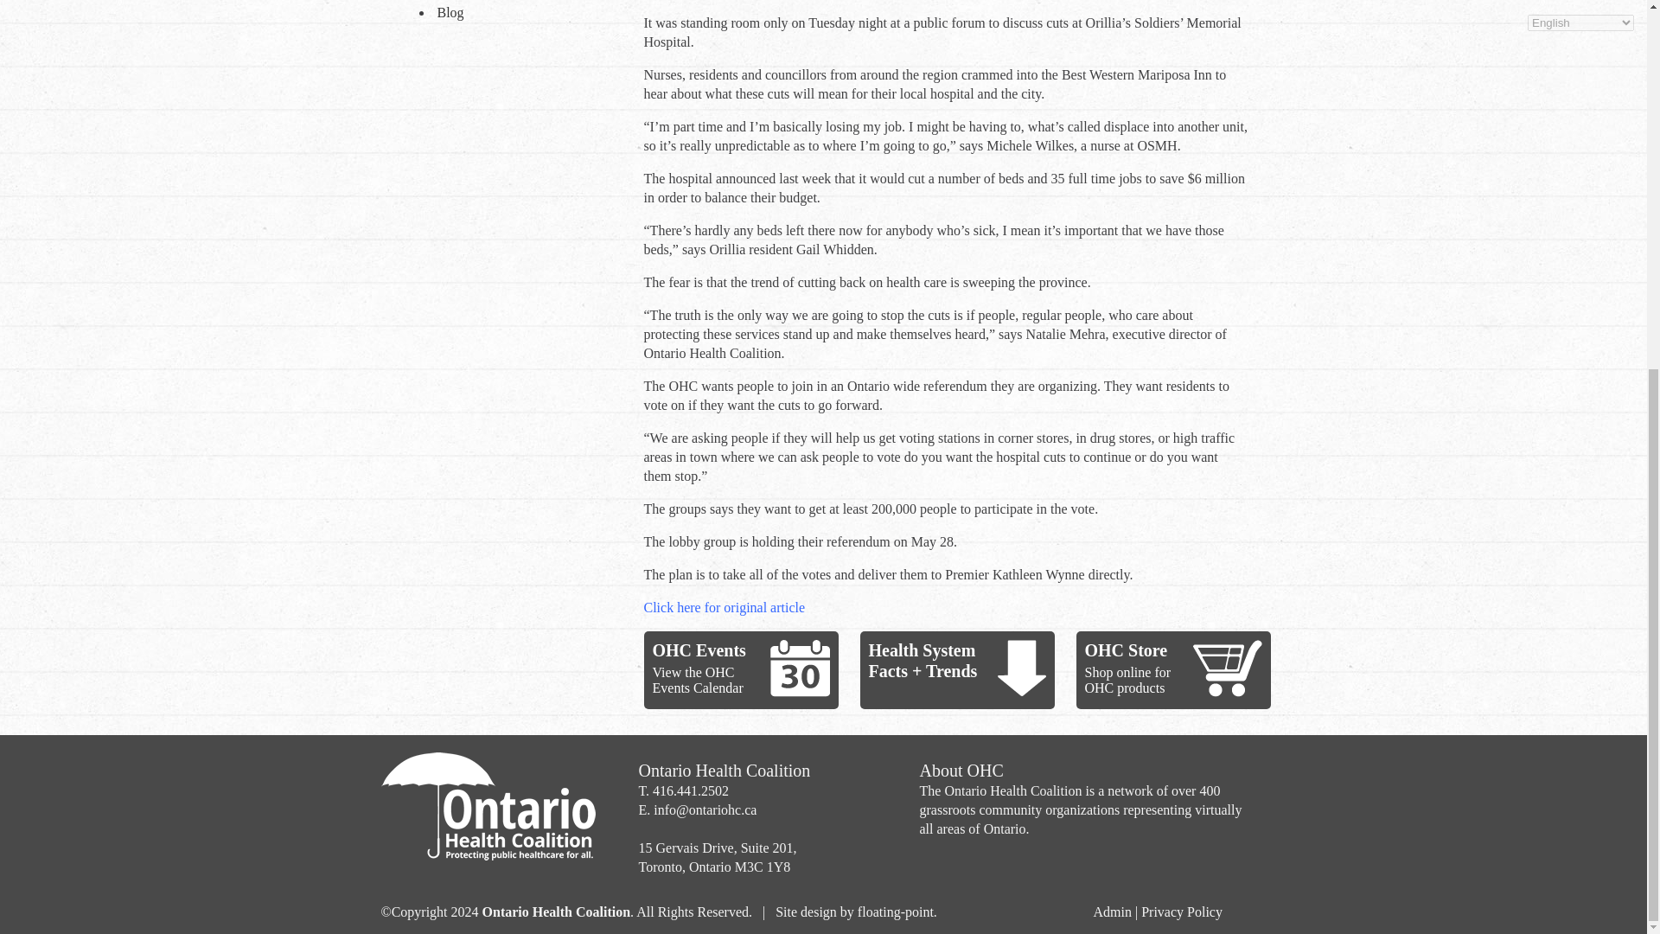  What do you see at coordinates (1228, 668) in the screenshot?
I see `Ontario Health Coalition Store` at bounding box center [1228, 668].